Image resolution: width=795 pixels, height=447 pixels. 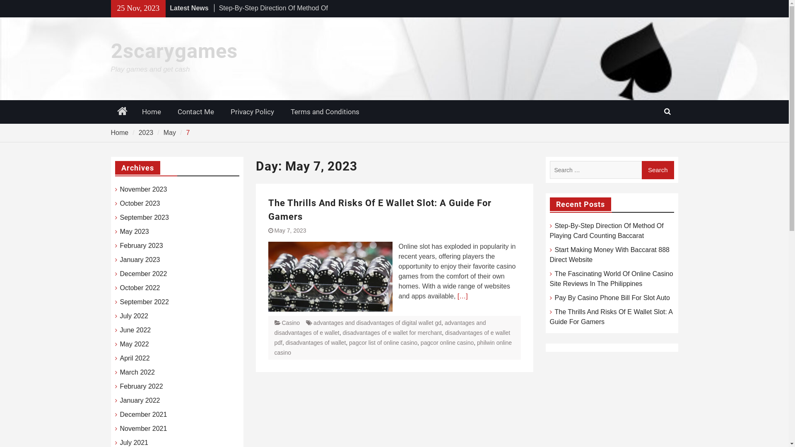 I want to click on January 2022, so click(x=140, y=401).